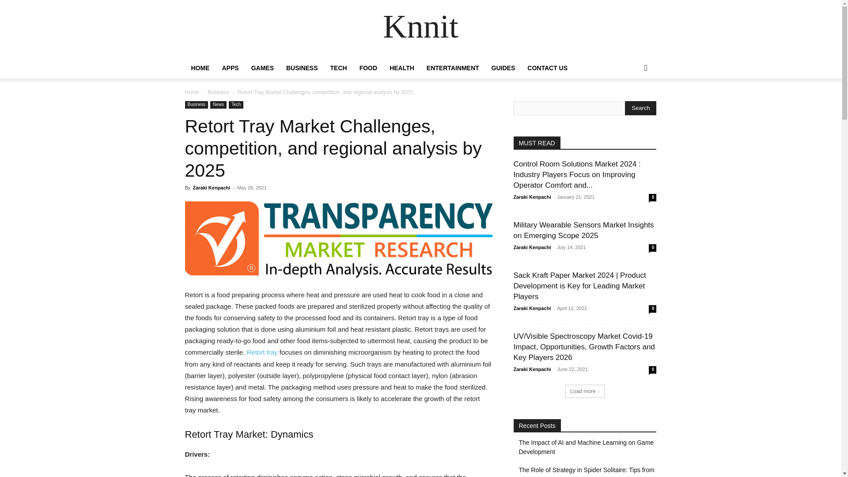 This screenshot has width=848, height=477. I want to click on Search, so click(640, 108).